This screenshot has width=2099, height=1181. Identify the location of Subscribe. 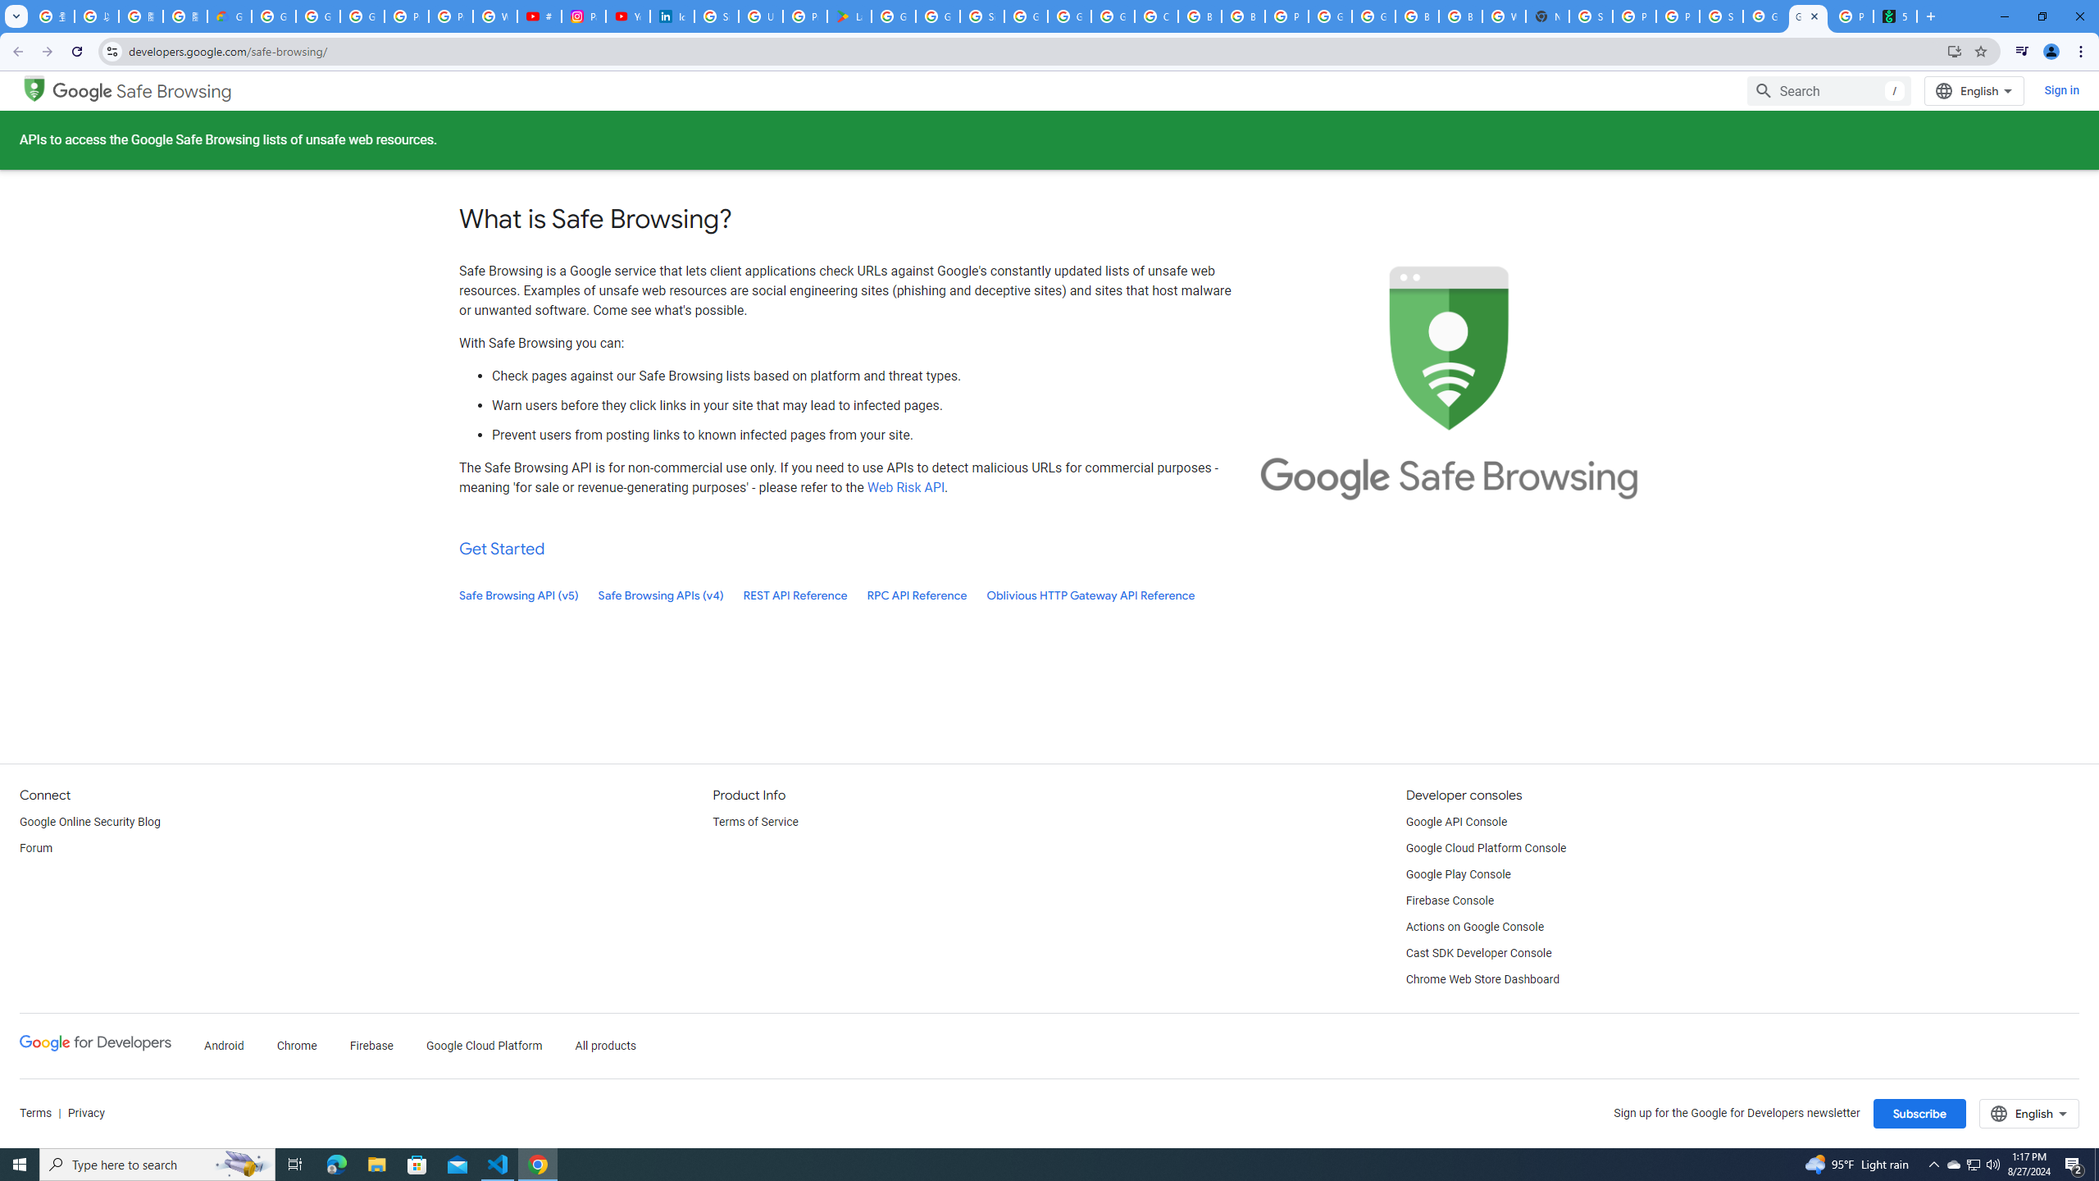
(1919, 1114).